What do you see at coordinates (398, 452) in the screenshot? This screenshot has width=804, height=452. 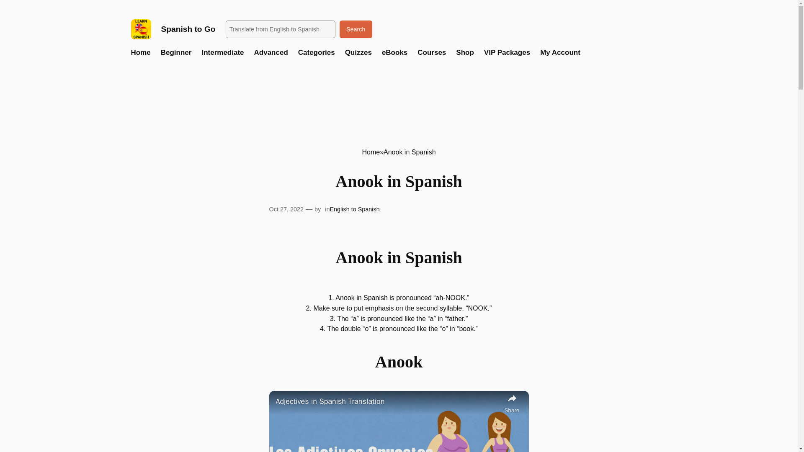 I see `Play Video` at bounding box center [398, 452].